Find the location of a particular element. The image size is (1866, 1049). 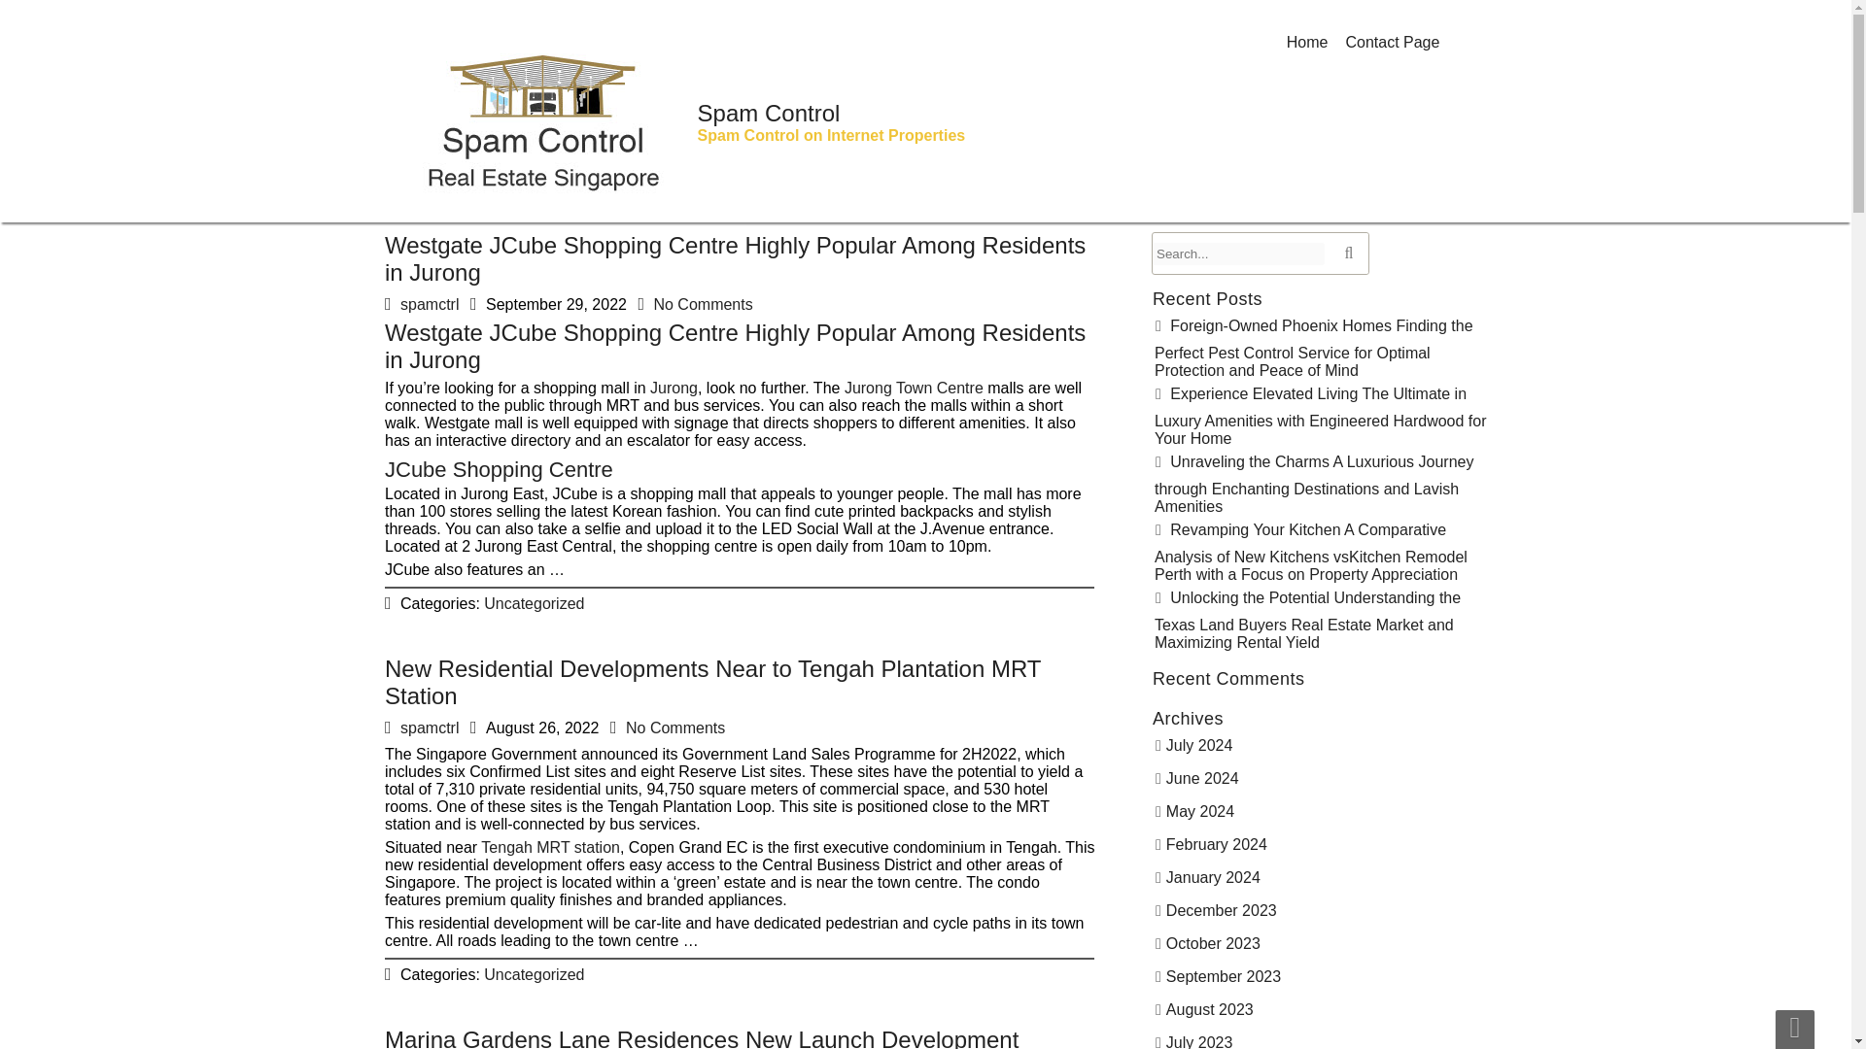

spamctrl is located at coordinates (454, 722).